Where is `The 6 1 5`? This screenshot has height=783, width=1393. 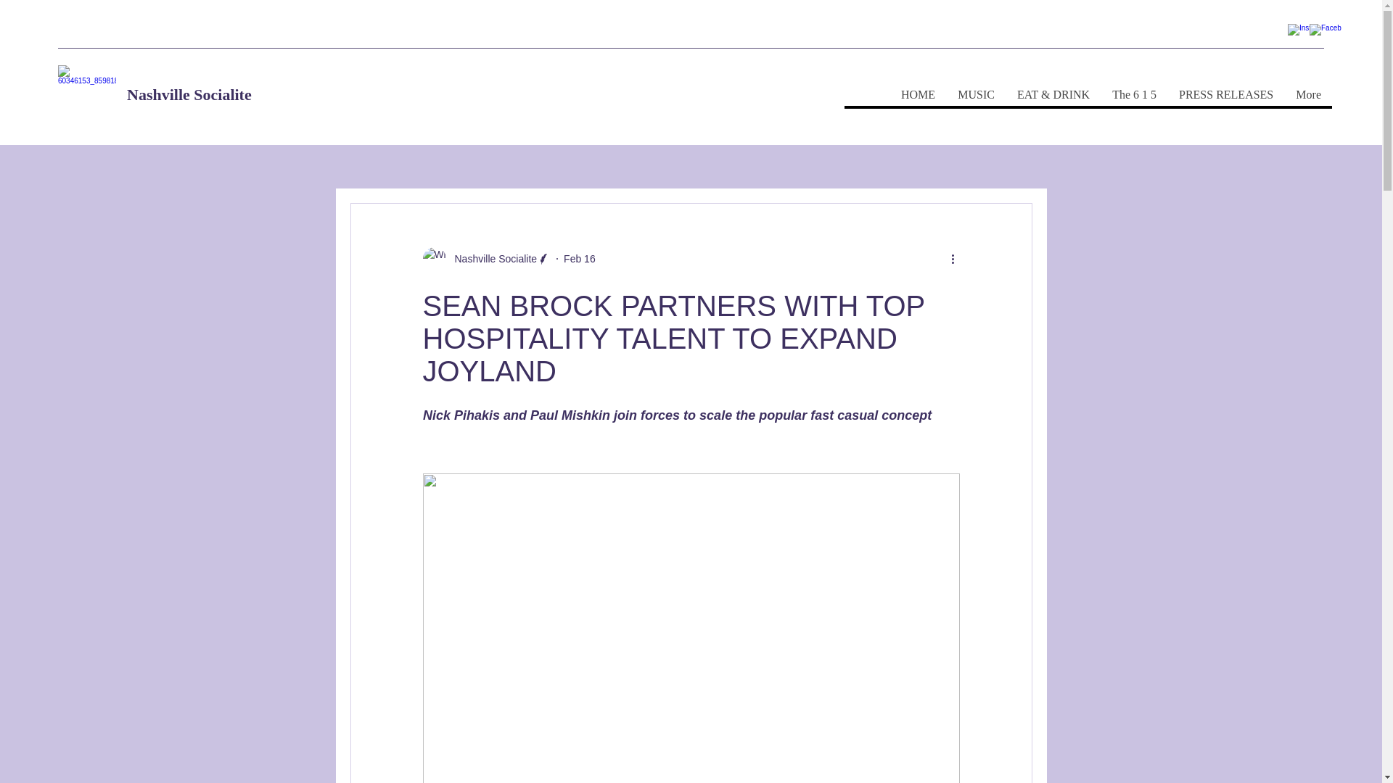
The 6 1 5 is located at coordinates (1133, 94).